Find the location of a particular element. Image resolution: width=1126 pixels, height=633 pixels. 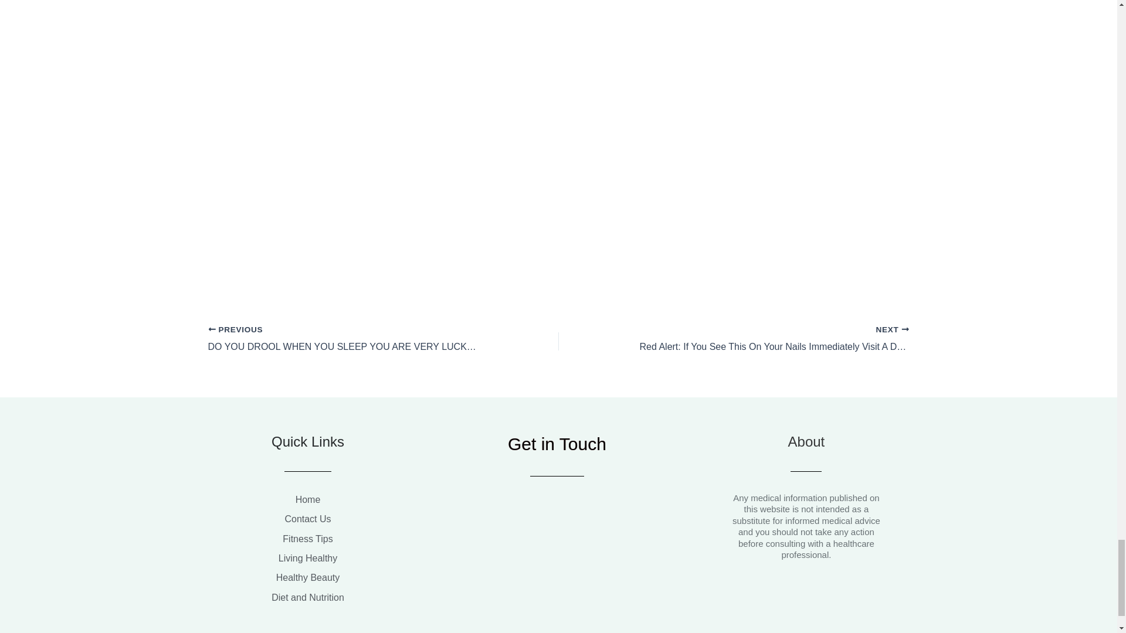

Living Healthy is located at coordinates (307, 558).